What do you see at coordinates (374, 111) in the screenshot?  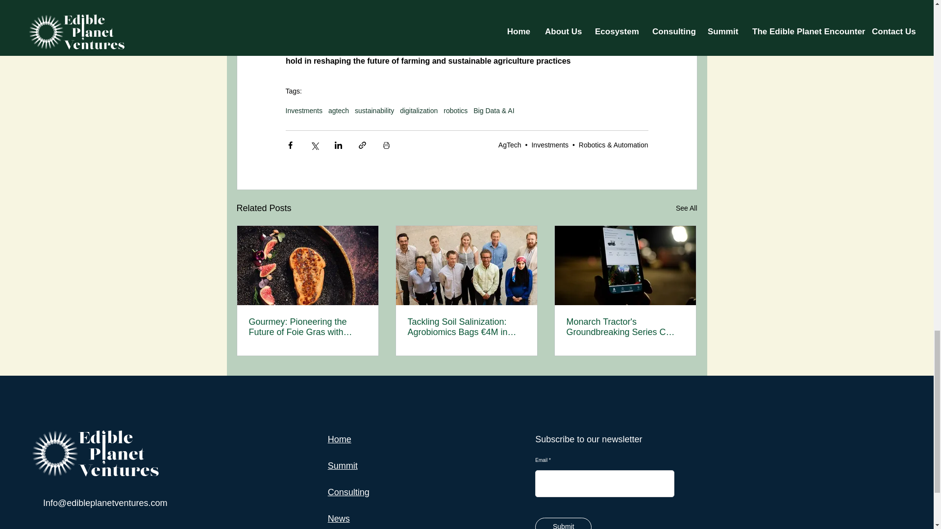 I see `sustainability` at bounding box center [374, 111].